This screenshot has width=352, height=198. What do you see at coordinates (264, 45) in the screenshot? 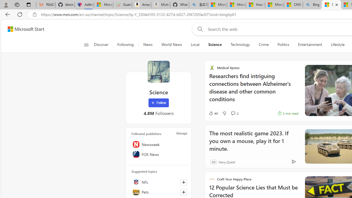
I see `Crime` at bounding box center [264, 45].